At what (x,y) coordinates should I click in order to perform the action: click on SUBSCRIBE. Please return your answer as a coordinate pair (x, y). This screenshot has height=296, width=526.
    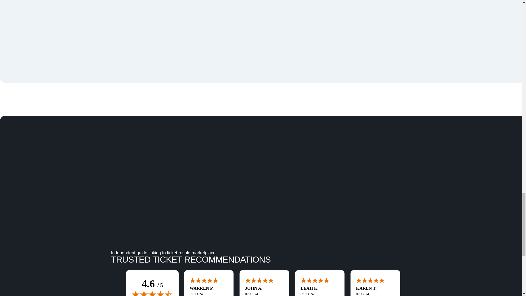
    Looking at the image, I should click on (396, 283).